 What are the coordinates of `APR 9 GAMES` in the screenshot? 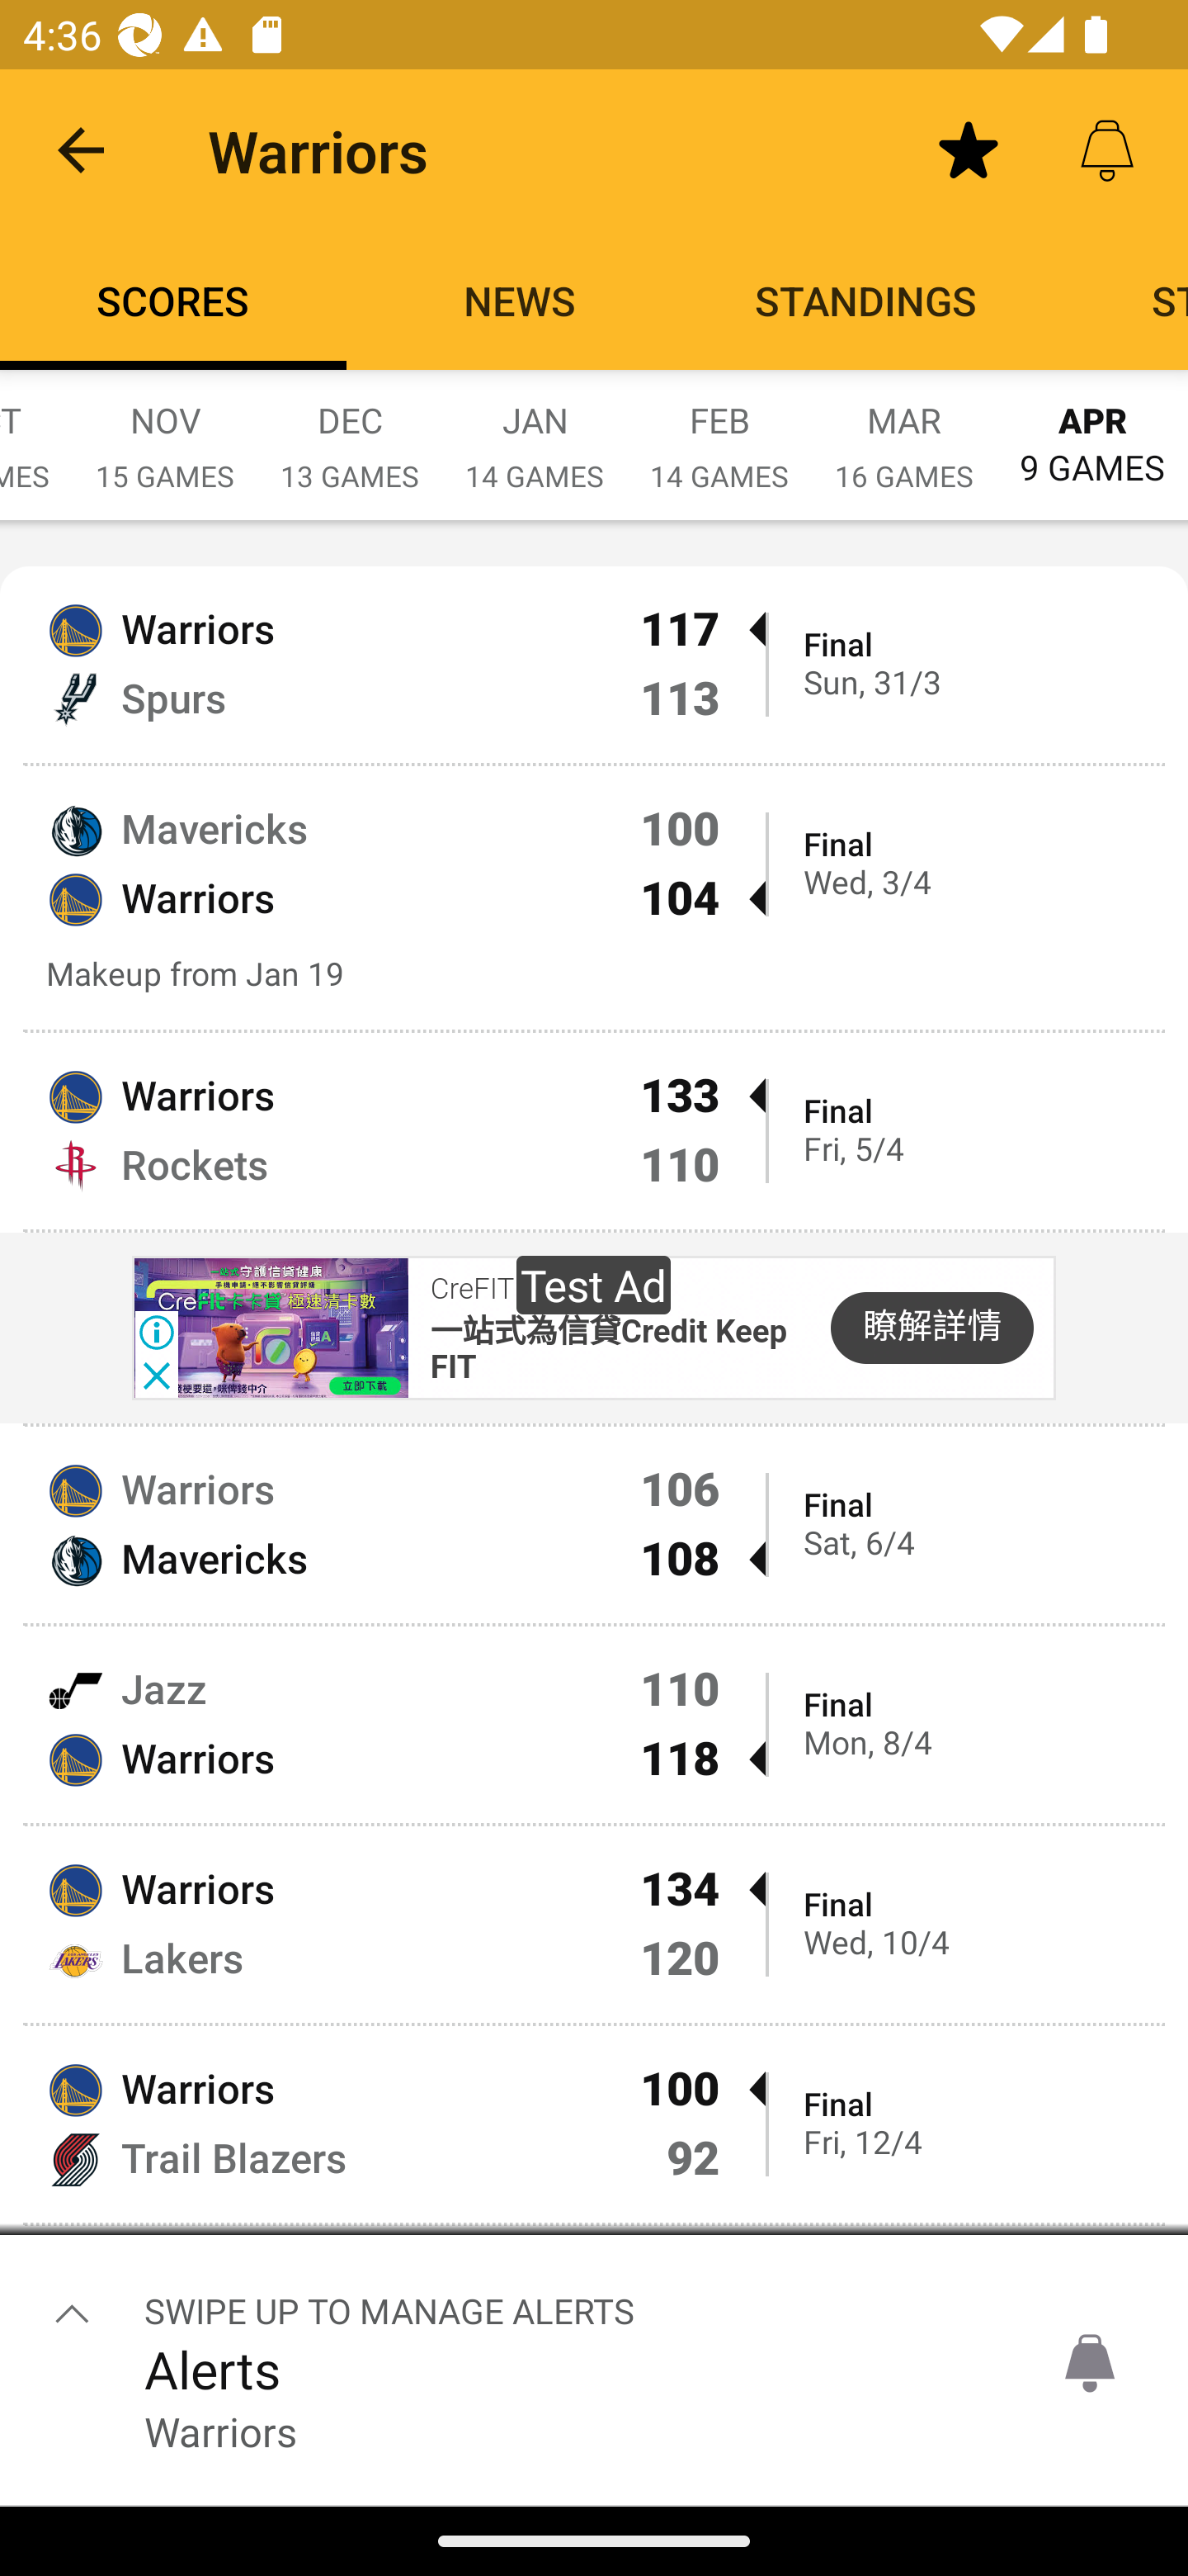 It's located at (1092, 429).